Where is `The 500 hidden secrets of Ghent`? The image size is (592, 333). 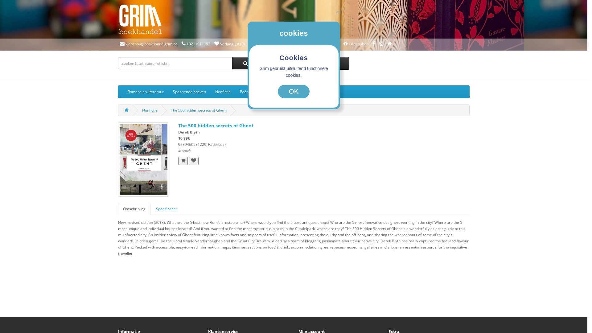
The 500 hidden secrets of Ghent is located at coordinates (199, 110).